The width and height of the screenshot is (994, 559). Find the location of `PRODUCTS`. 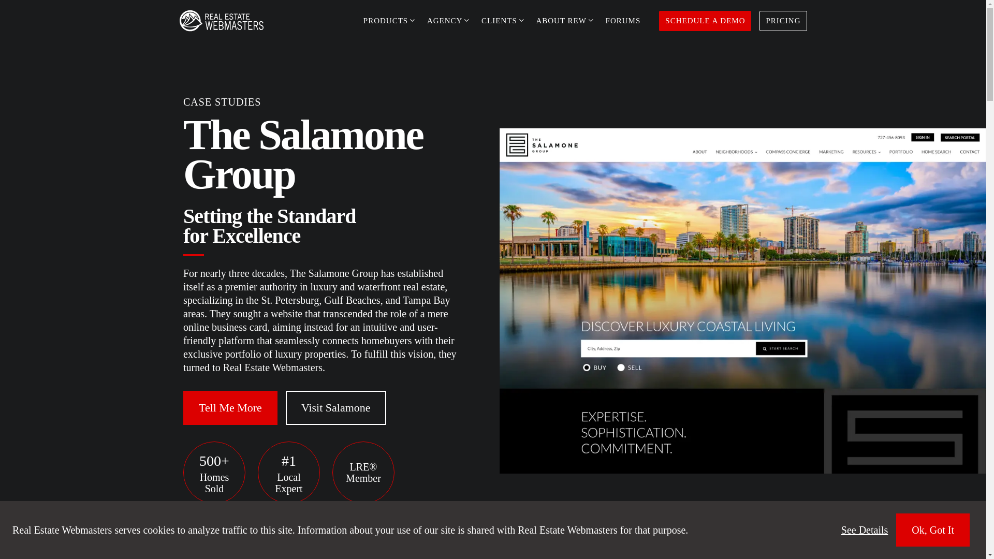

PRODUCTS is located at coordinates (388, 21).